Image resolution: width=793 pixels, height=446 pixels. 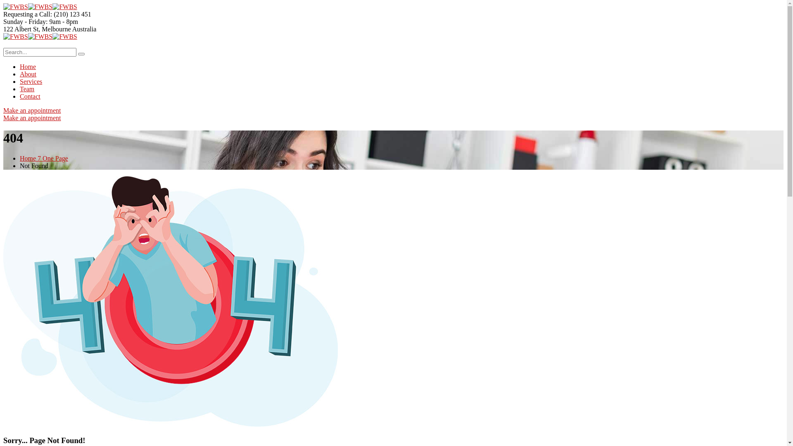 I want to click on Contact, so click(x=30, y=97).